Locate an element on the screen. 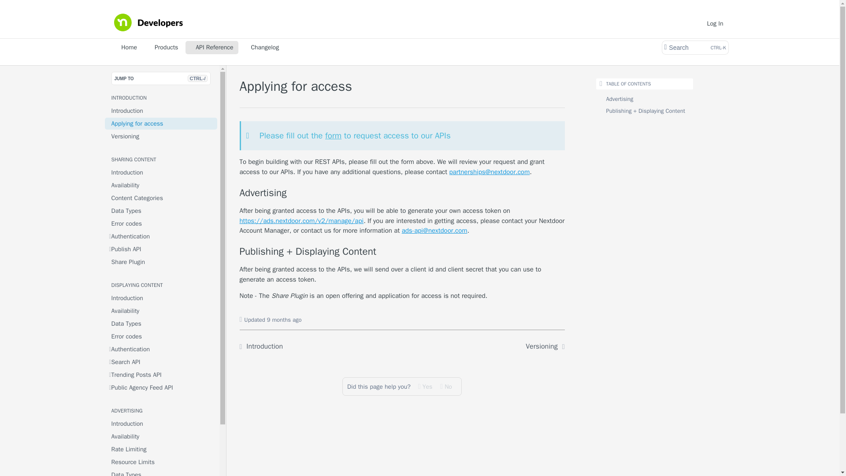  Versioning is located at coordinates (161, 136).